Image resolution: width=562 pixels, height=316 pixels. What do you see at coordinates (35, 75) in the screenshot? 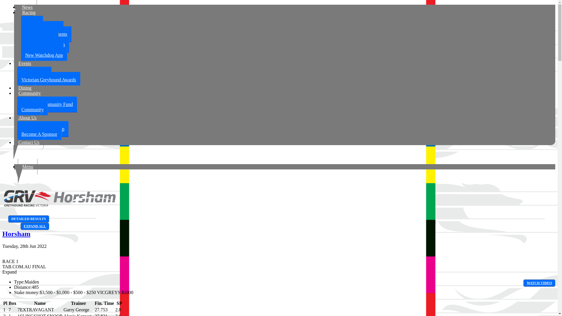
I see `Horsham Cup` at bounding box center [35, 75].